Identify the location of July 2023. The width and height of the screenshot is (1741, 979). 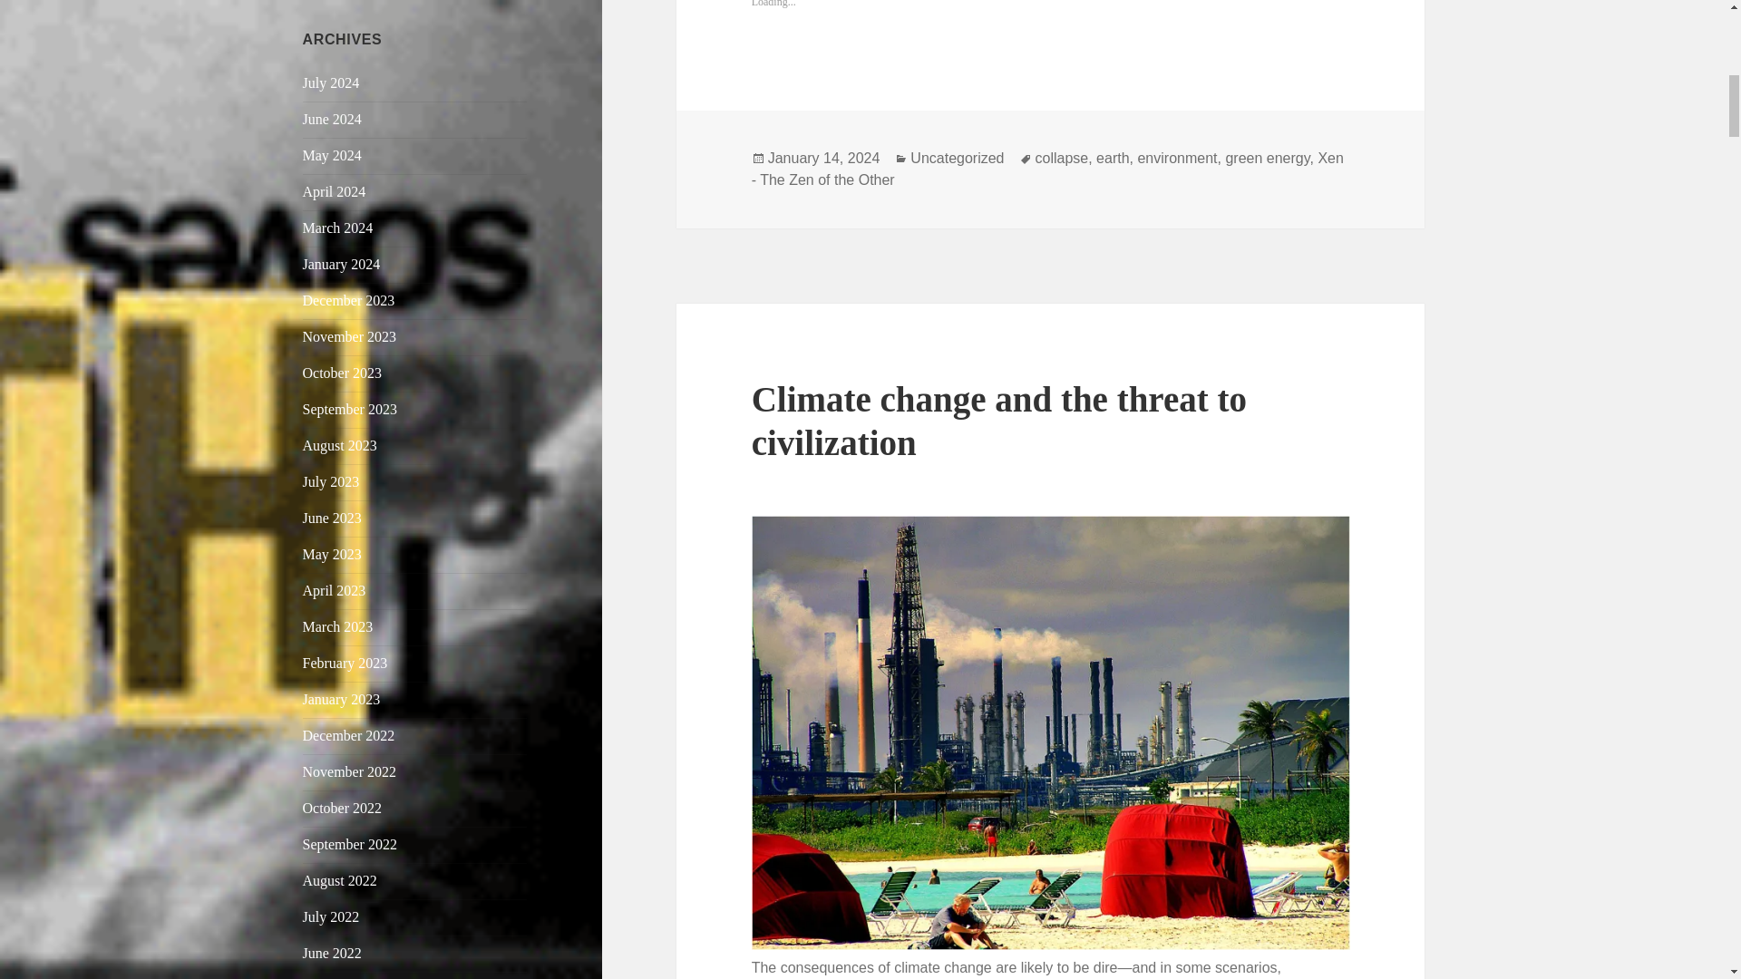
(332, 481).